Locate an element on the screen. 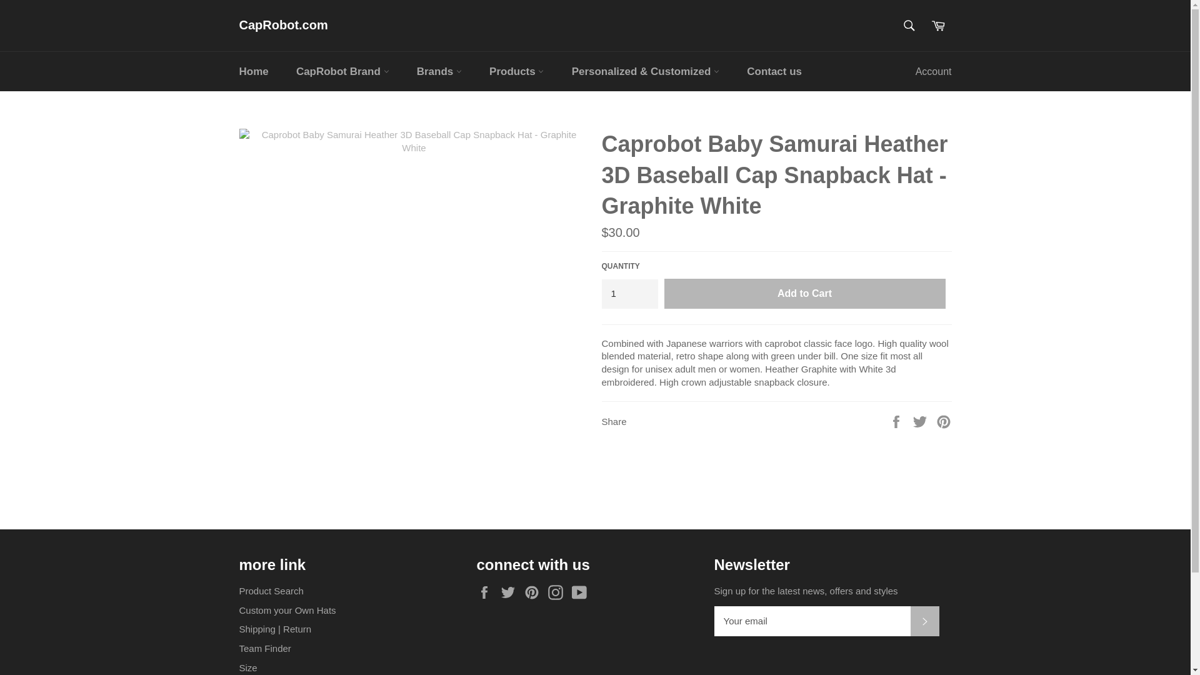 The width and height of the screenshot is (1200, 675). 1 is located at coordinates (629, 294).